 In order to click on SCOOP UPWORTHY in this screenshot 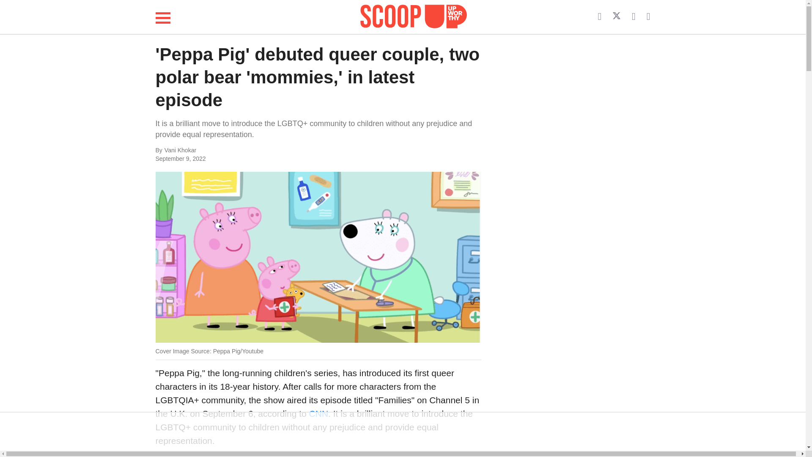, I will do `click(414, 17)`.